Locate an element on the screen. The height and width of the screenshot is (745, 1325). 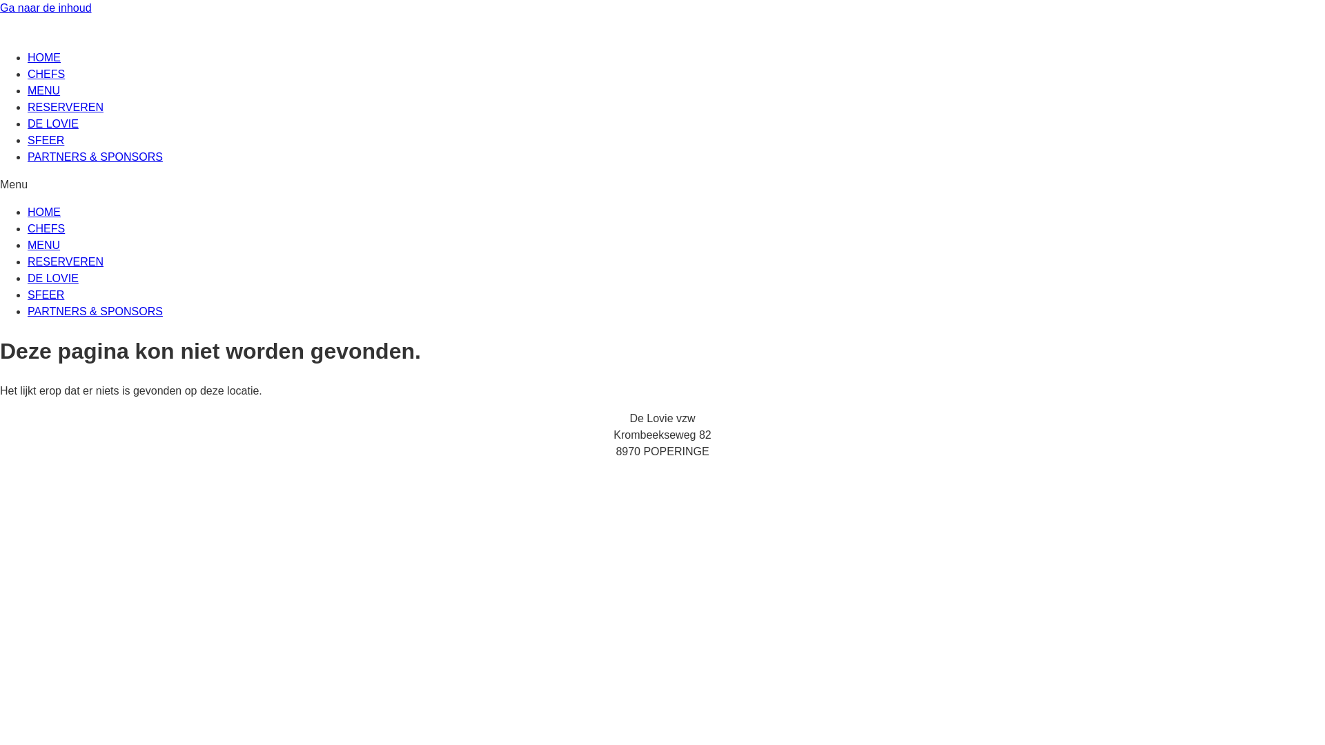
RESERVEREN is located at coordinates (66, 108).